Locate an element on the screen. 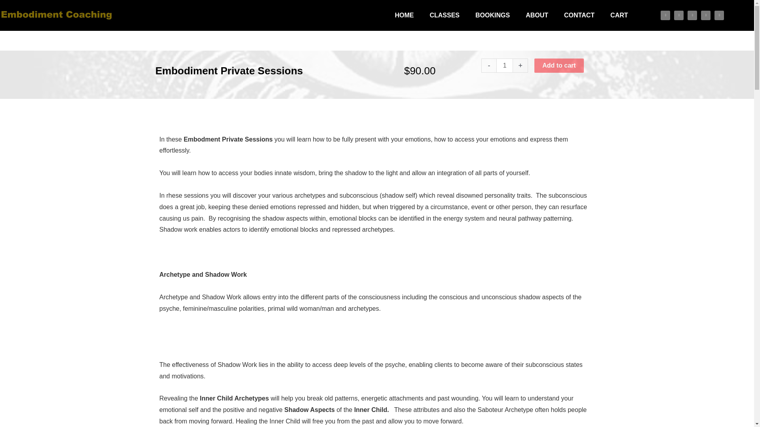 The image size is (760, 427). CART is located at coordinates (619, 15).